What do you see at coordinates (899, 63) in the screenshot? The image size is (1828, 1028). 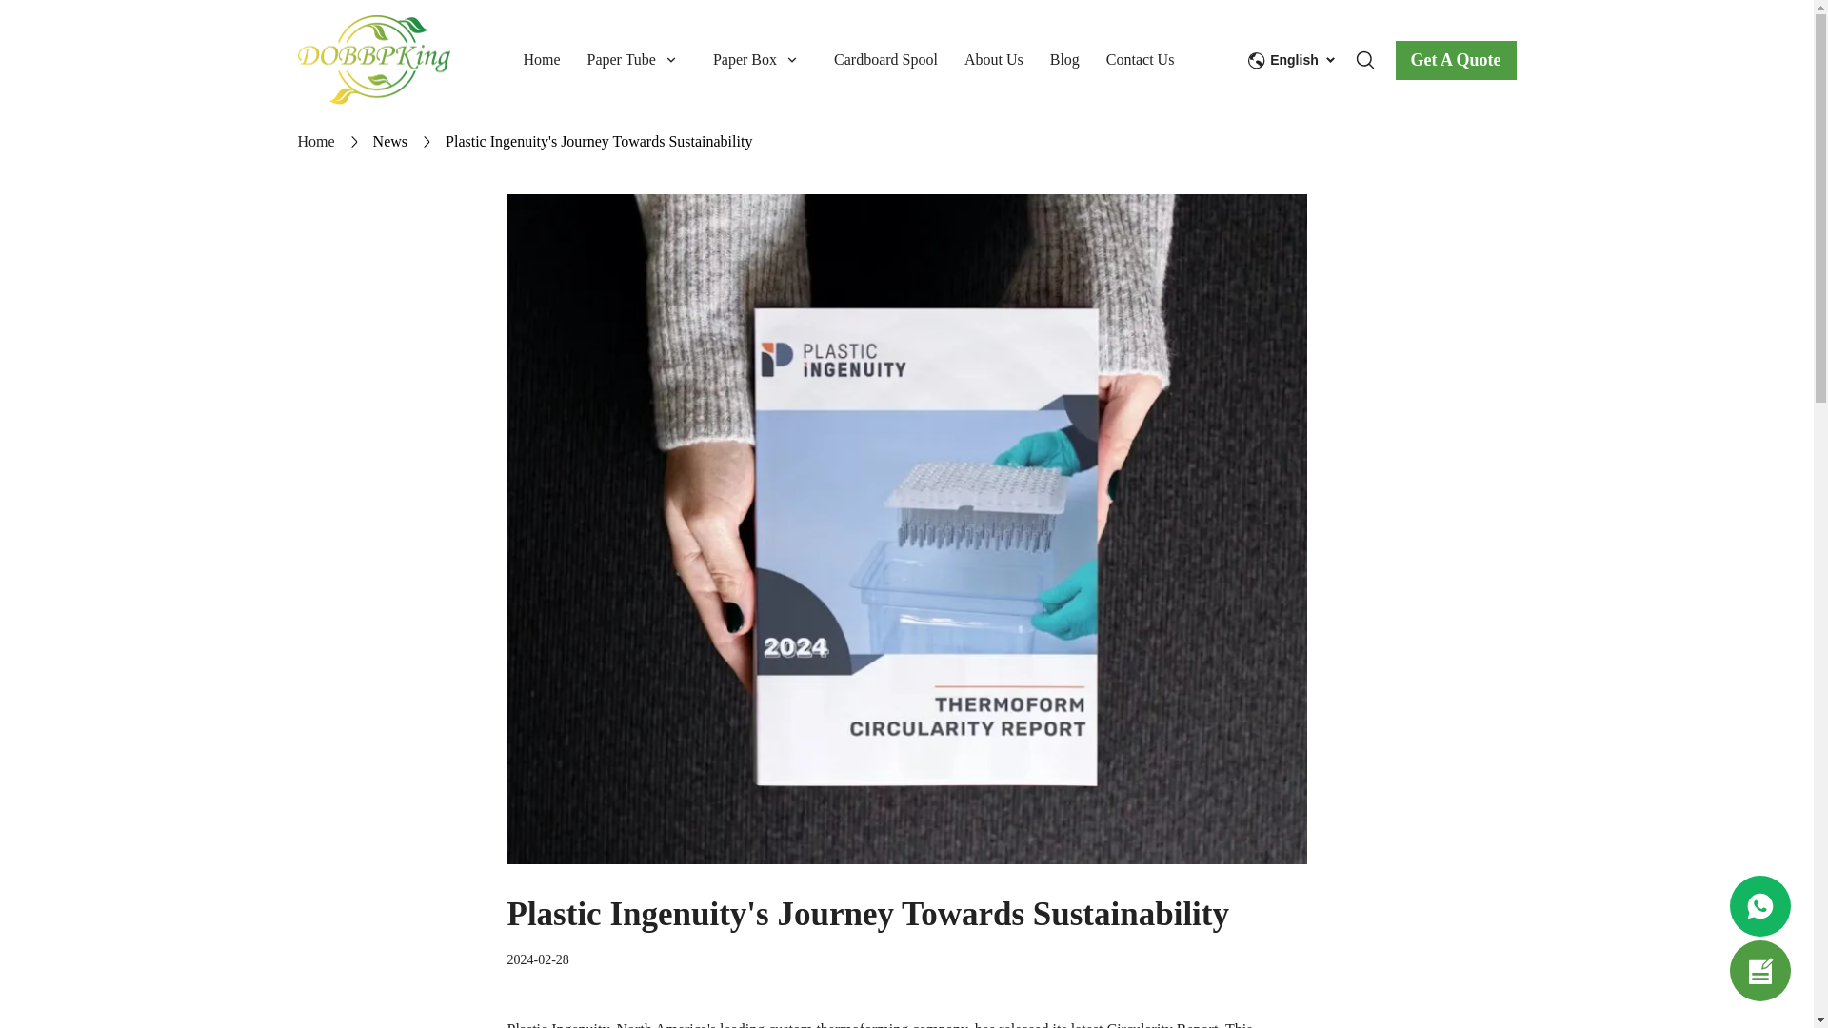 I see `Cardboard Spool` at bounding box center [899, 63].